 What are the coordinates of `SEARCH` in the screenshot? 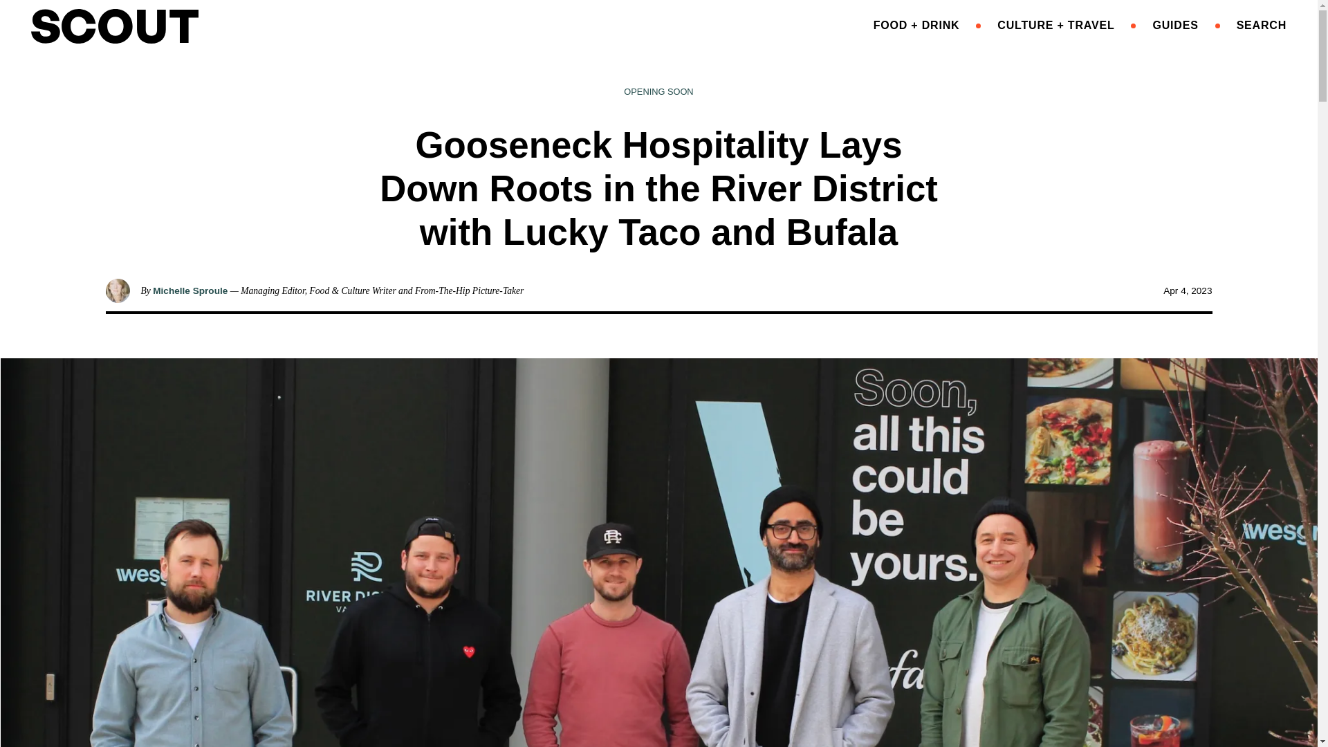 It's located at (1262, 25).